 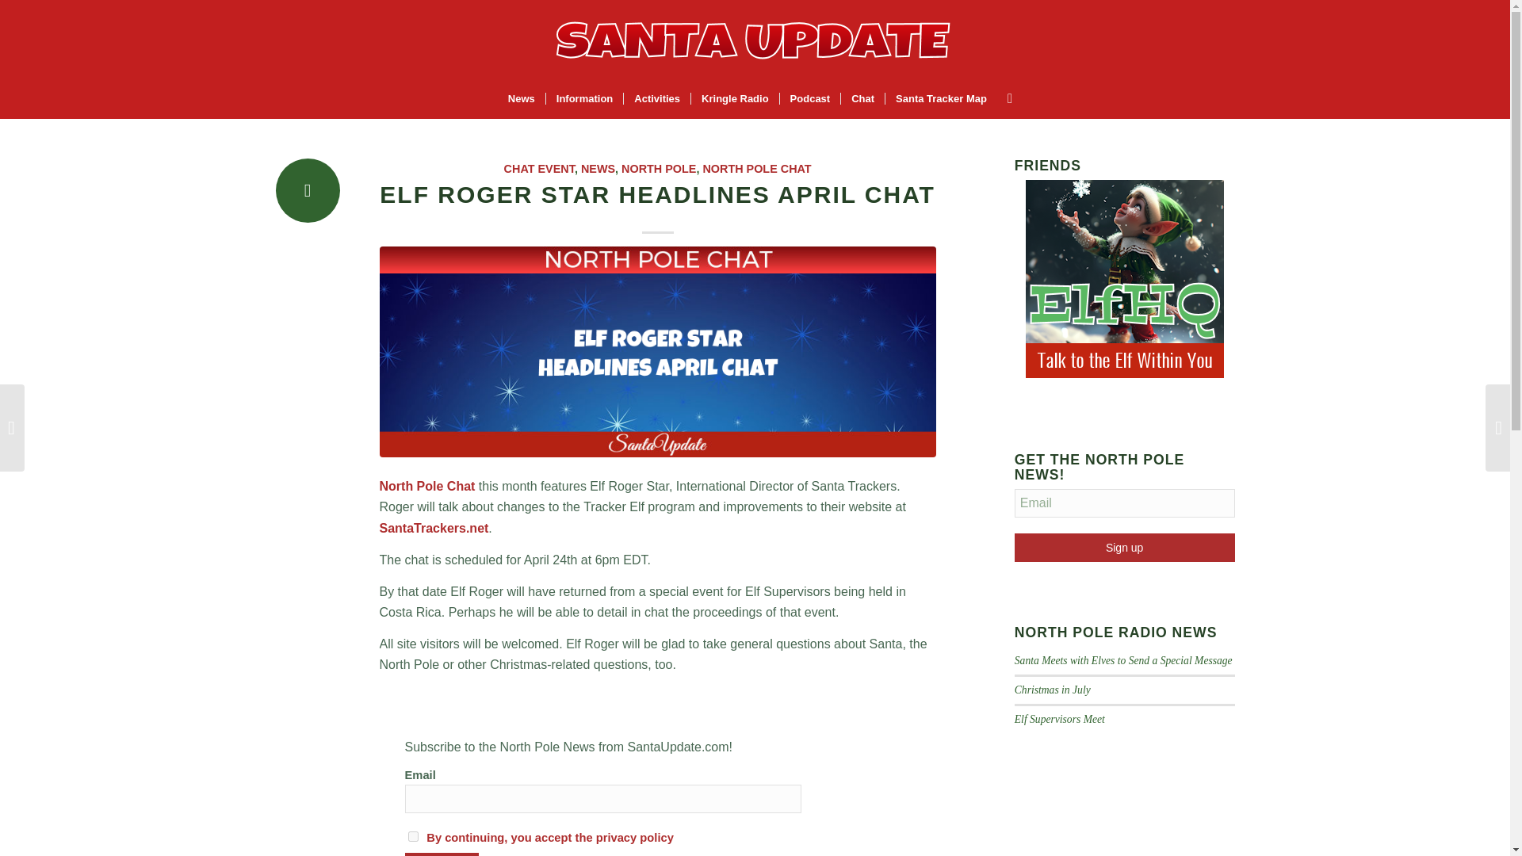 I want to click on Podcast, so click(x=810, y=99).